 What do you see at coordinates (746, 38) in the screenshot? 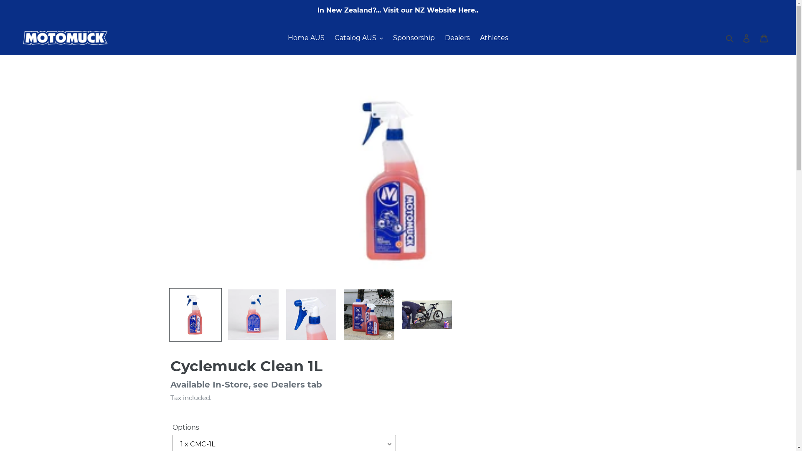
I see `Log in` at bounding box center [746, 38].